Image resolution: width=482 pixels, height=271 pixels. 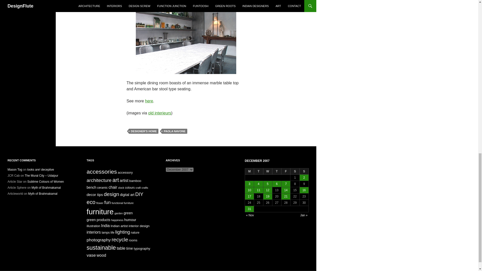 I want to click on here, so click(x=149, y=101).